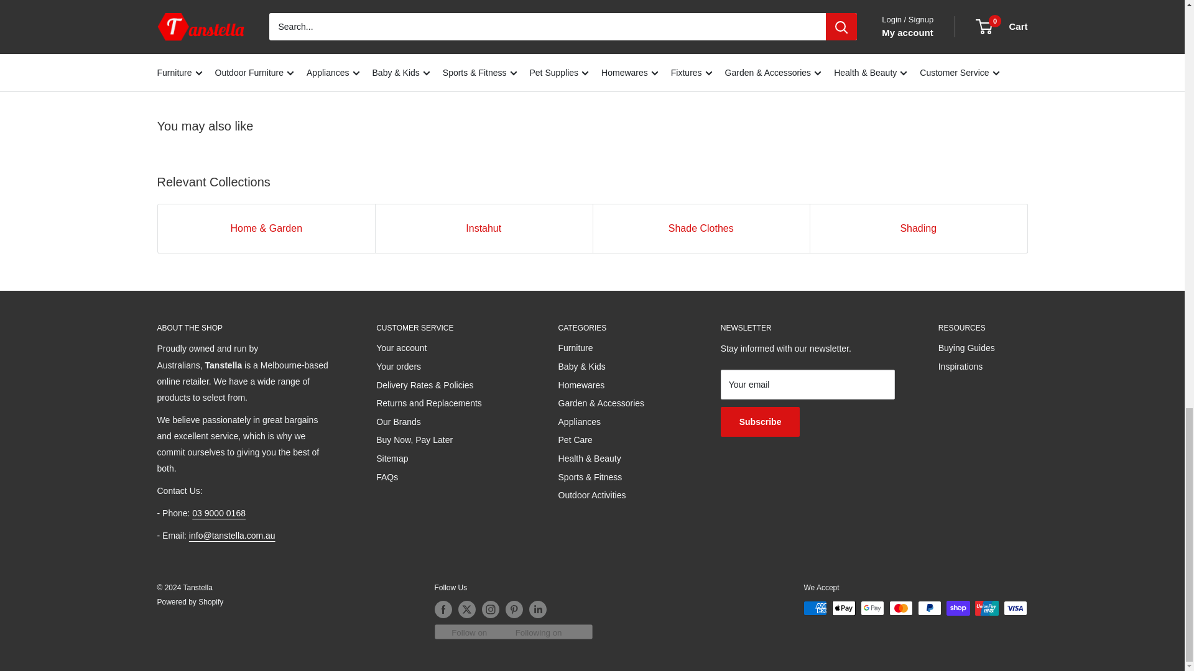 The height and width of the screenshot is (671, 1194). I want to click on 03 9000 0168, so click(219, 513).